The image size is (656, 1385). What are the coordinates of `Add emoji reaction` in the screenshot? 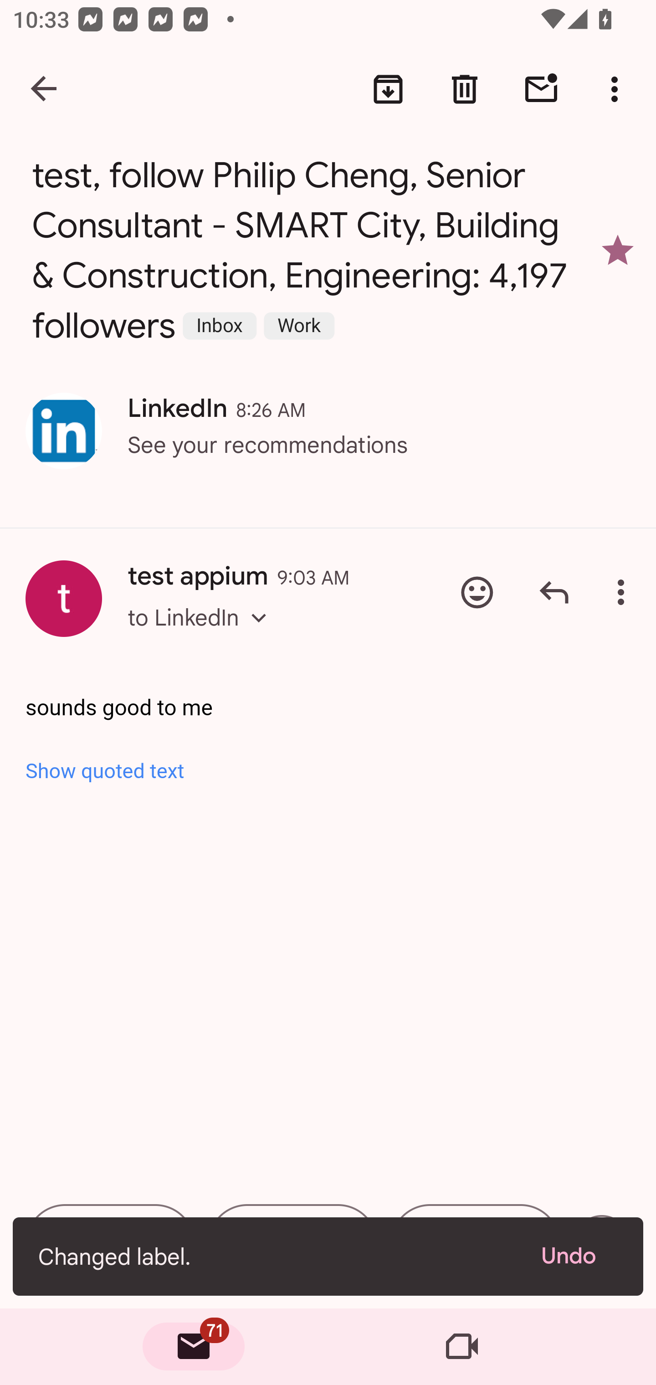 It's located at (477, 592).